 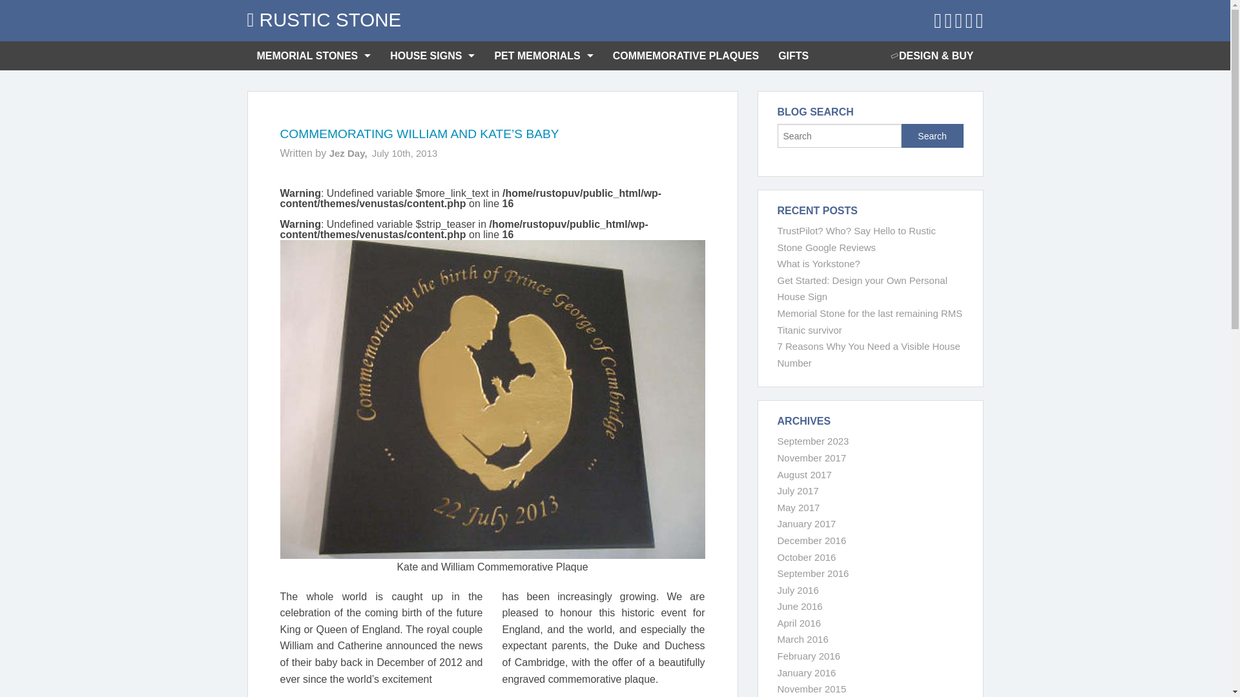 What do you see at coordinates (932, 136) in the screenshot?
I see `Search` at bounding box center [932, 136].